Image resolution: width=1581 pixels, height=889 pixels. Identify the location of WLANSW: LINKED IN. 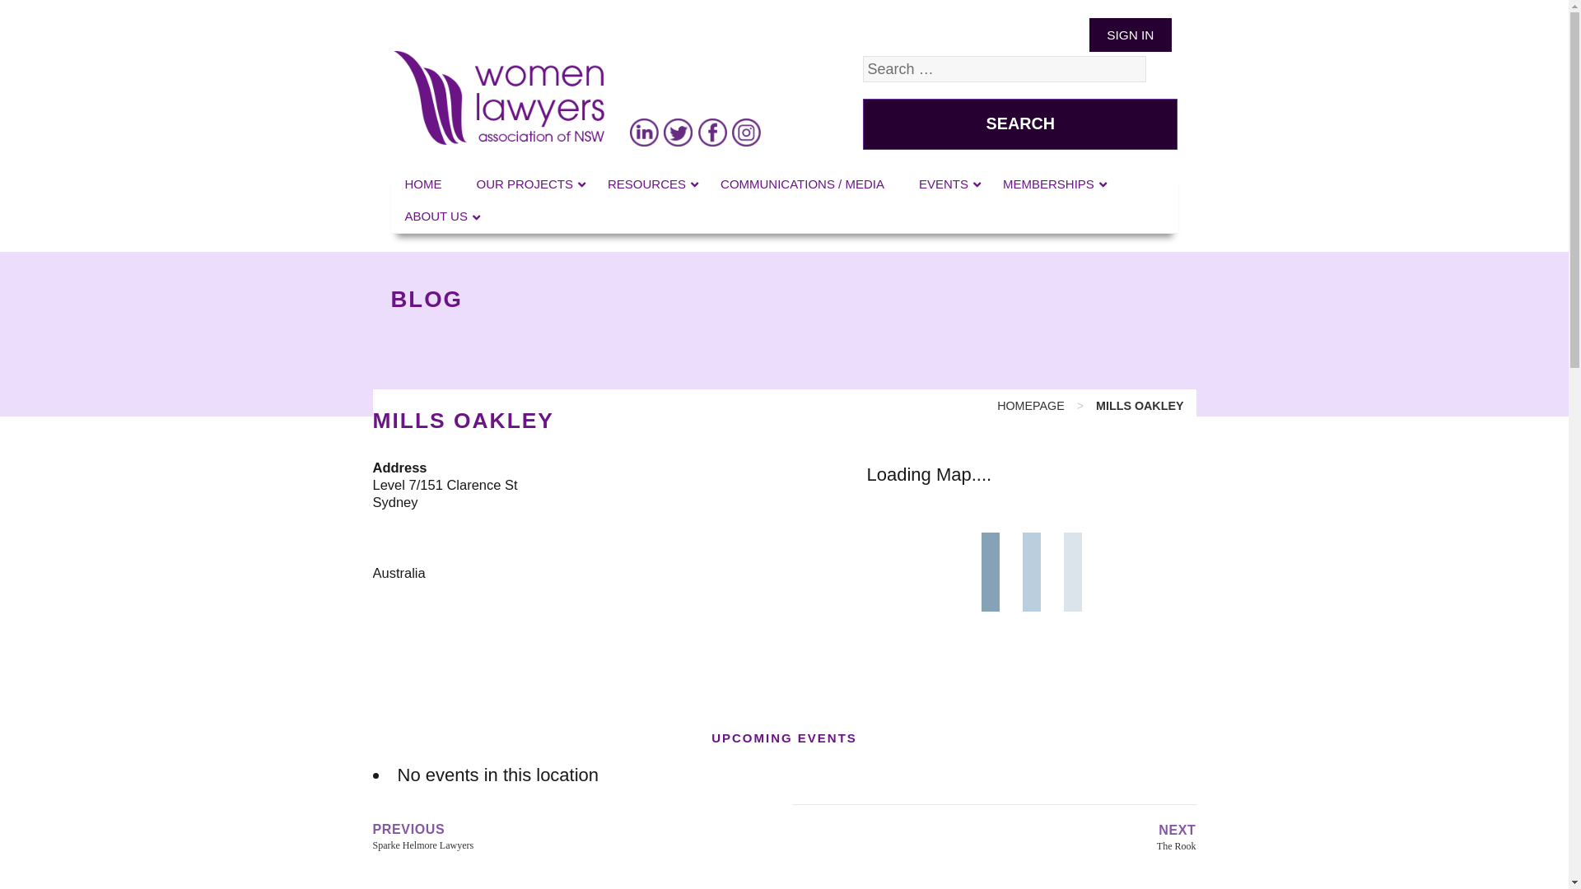
(644, 132).